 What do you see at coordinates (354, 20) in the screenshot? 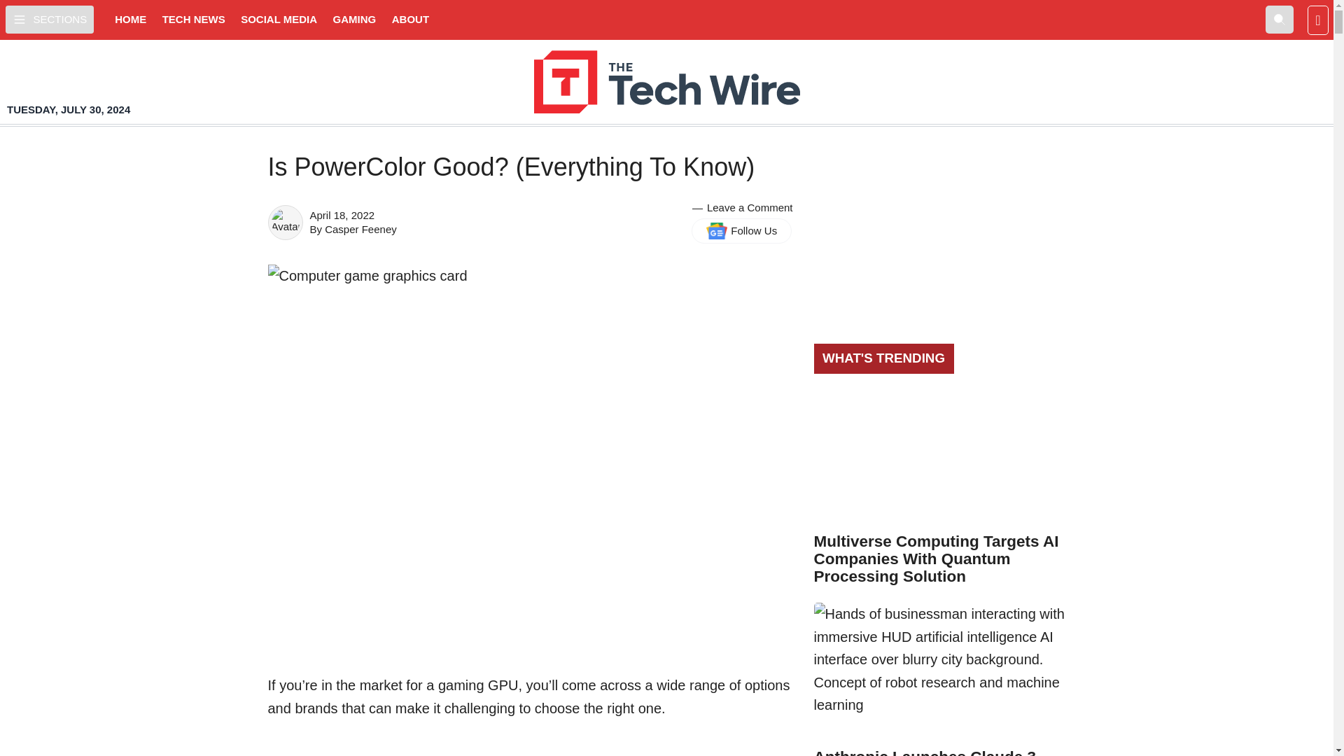
I see `GAMING` at bounding box center [354, 20].